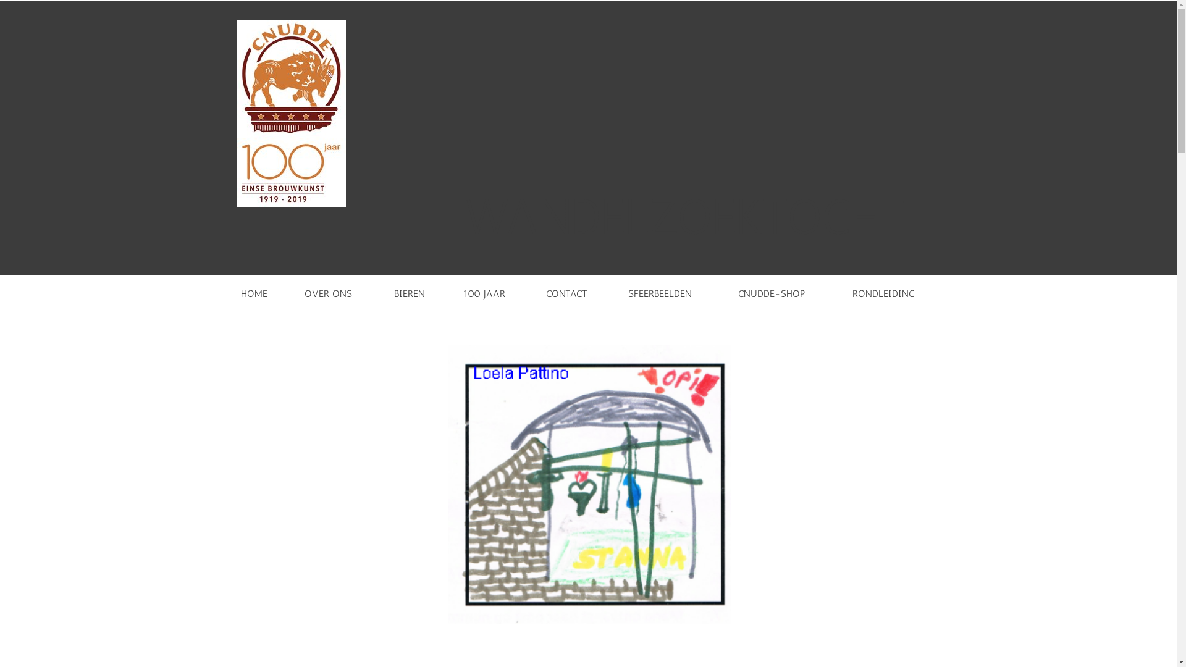 The image size is (1186, 667). What do you see at coordinates (589, 484) in the screenshot?
I see `loele` at bounding box center [589, 484].